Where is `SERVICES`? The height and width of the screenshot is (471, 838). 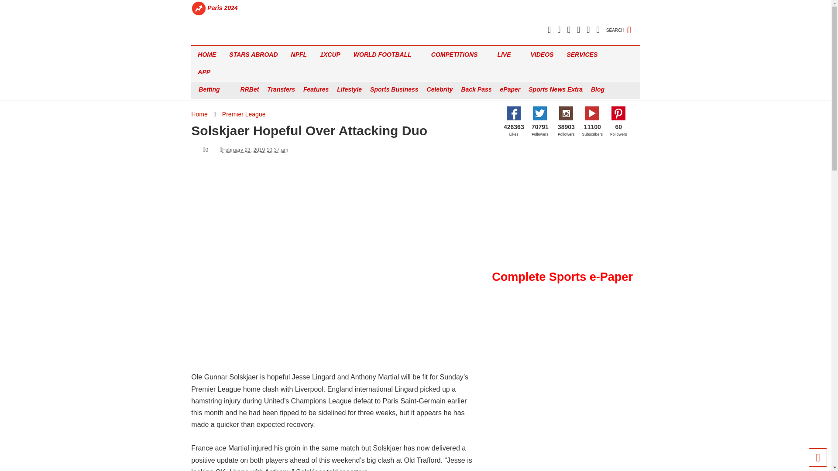 SERVICES is located at coordinates (585, 54).